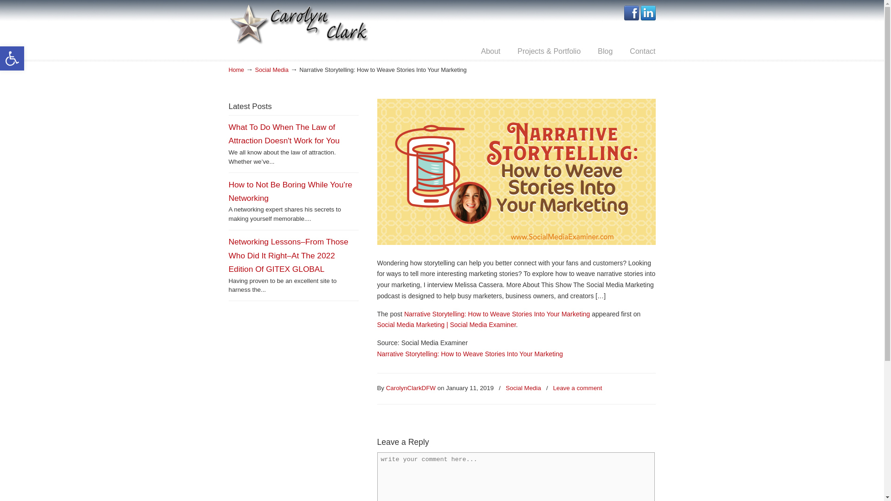  Describe the element at coordinates (290, 191) in the screenshot. I see `How to Not Be Boring While You're Networking` at that location.